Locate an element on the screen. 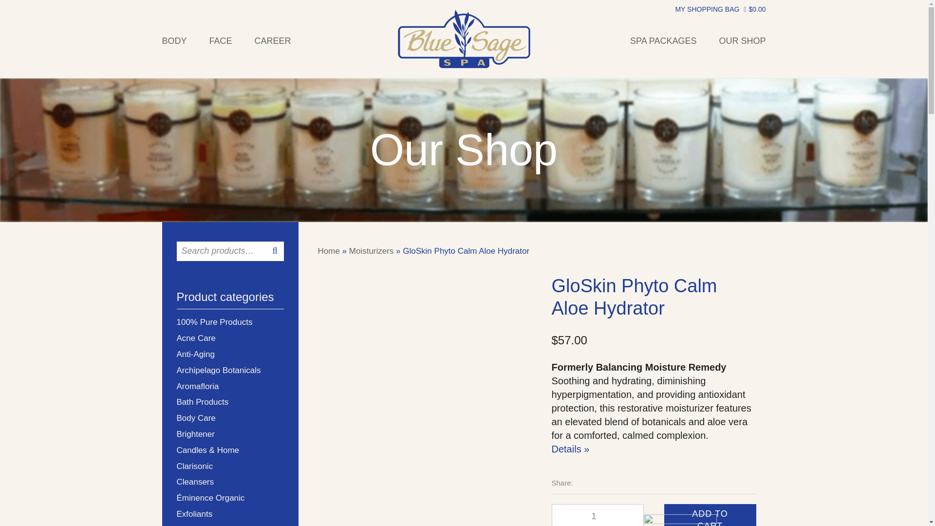 Image resolution: width=935 pixels, height=526 pixels. Cleansers is located at coordinates (230, 482).